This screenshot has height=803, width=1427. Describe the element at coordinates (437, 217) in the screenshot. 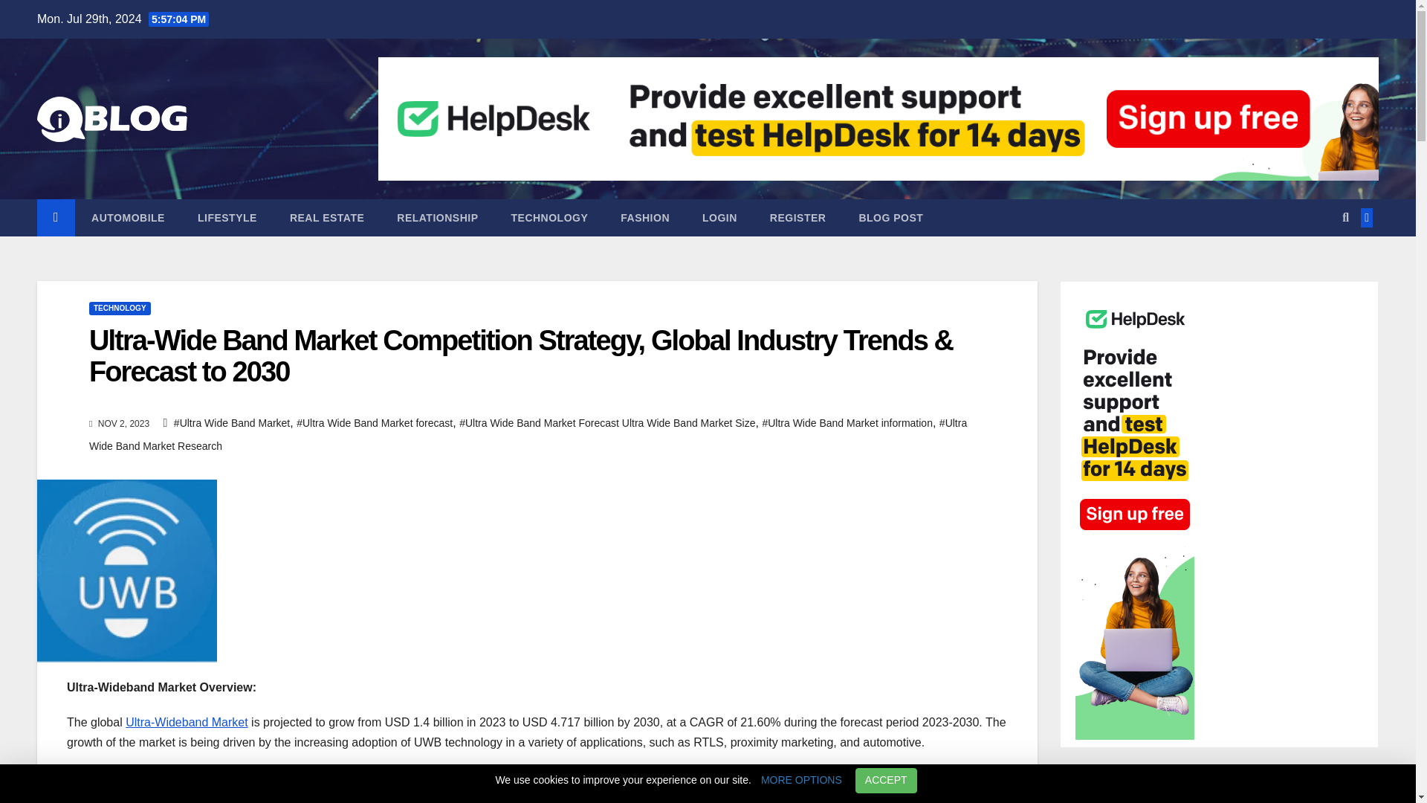

I see `Relationship` at that location.